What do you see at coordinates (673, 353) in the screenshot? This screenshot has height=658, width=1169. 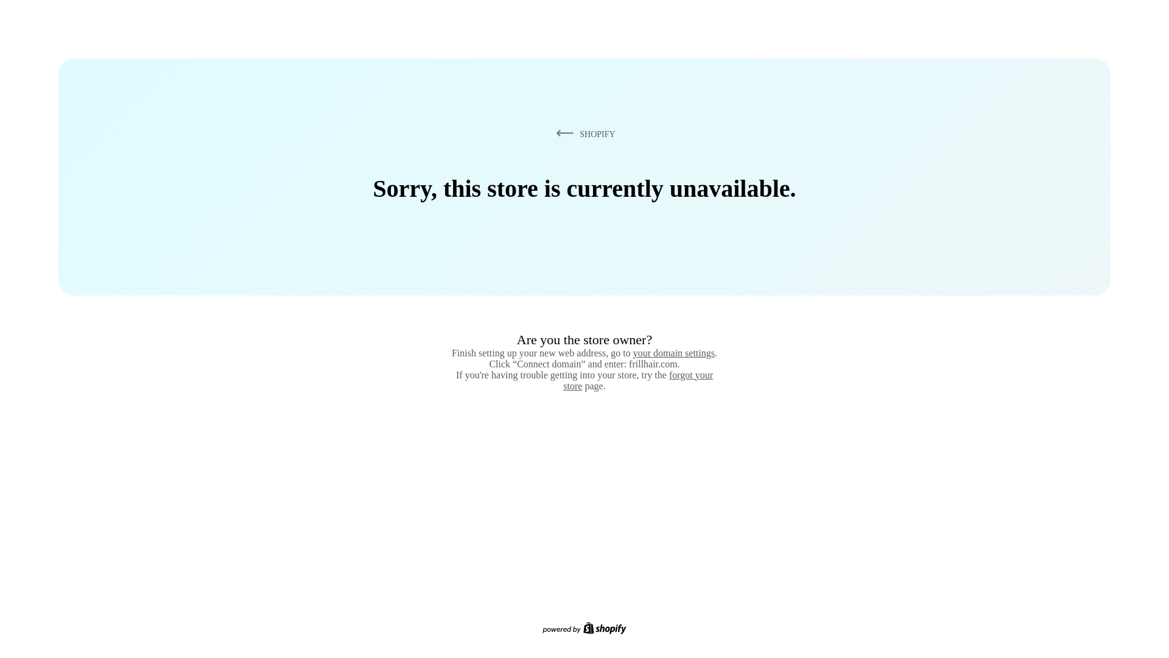 I see `your domain settings` at bounding box center [673, 353].